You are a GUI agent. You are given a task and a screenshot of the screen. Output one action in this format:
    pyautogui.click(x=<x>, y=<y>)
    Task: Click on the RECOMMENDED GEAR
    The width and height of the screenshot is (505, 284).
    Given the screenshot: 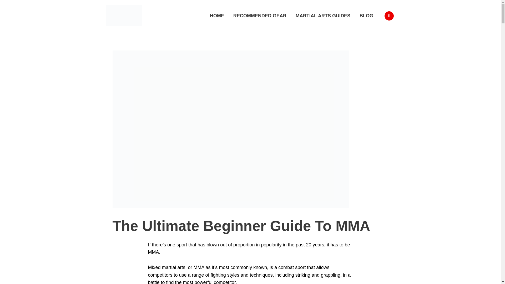 What is the action you would take?
    pyautogui.click(x=260, y=16)
    